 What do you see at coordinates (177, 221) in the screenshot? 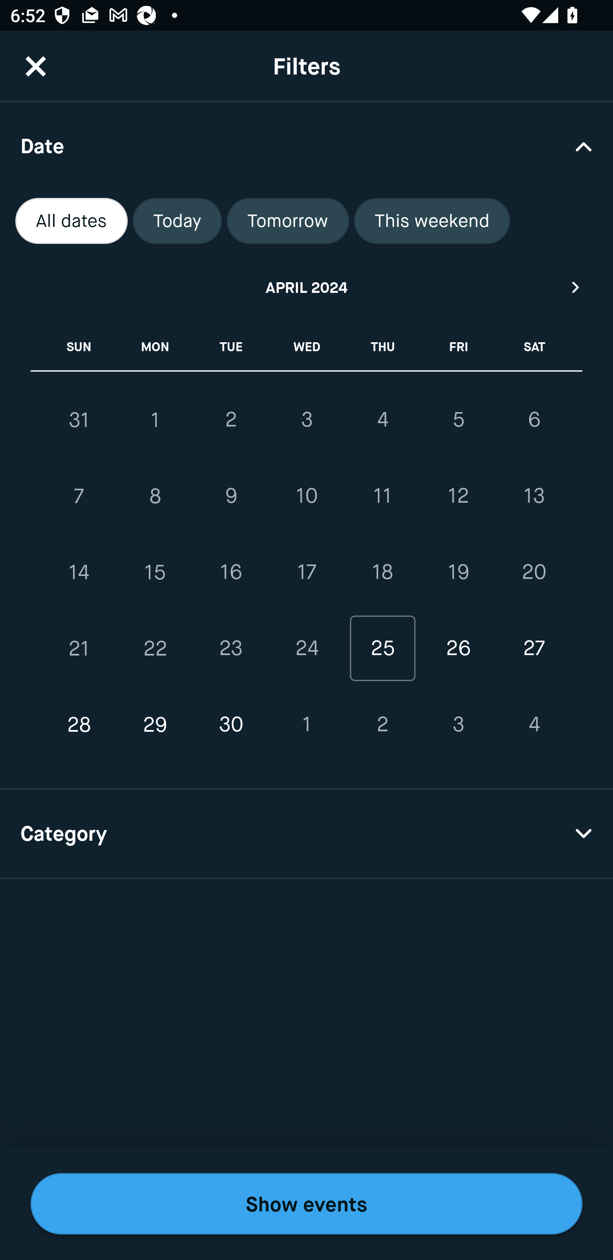
I see `Today` at bounding box center [177, 221].